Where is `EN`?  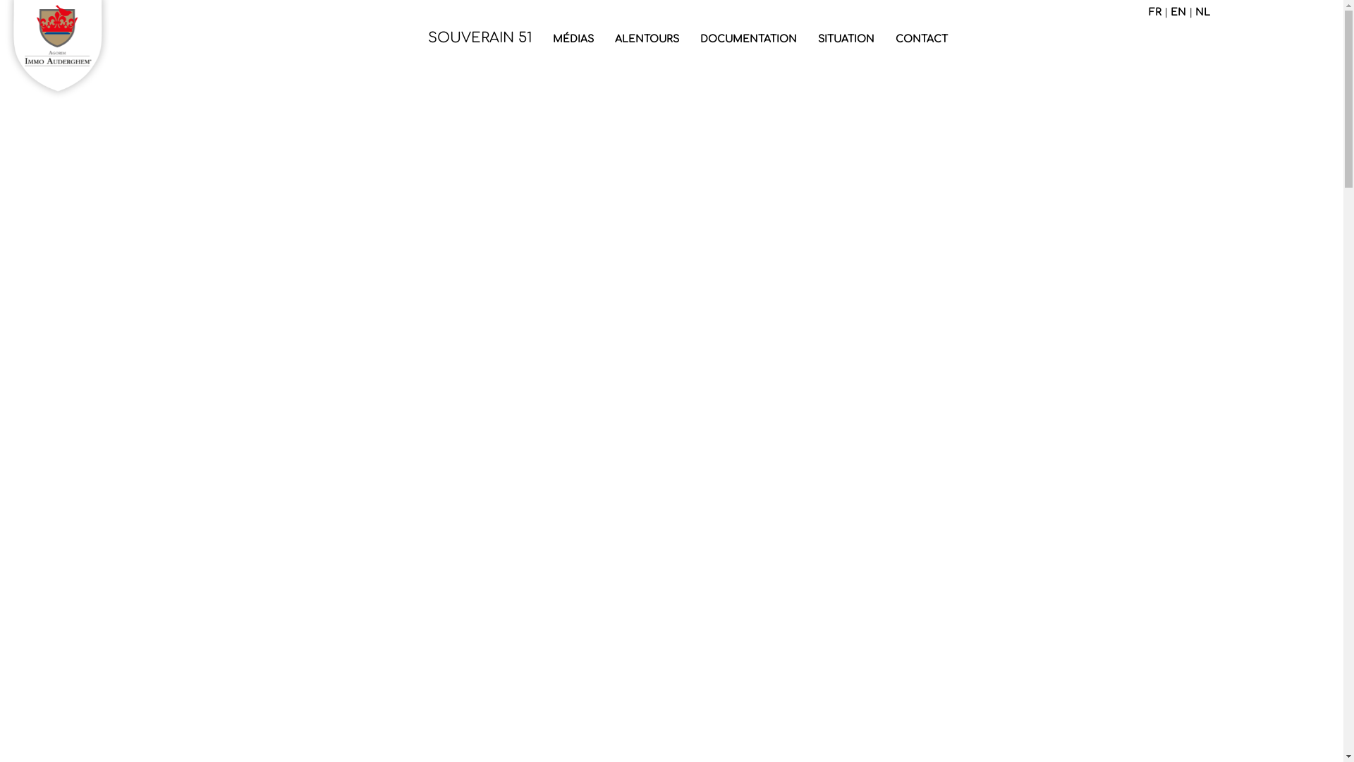 EN is located at coordinates (1178, 13).